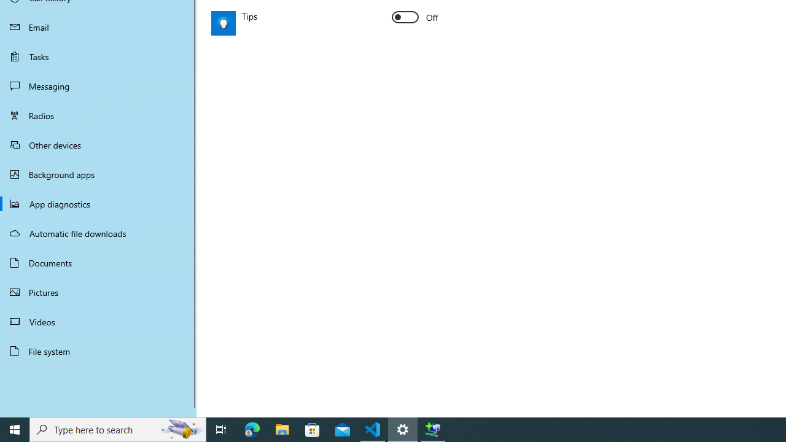 This screenshot has height=442, width=786. Describe the element at coordinates (98, 174) in the screenshot. I see `Background apps` at that location.